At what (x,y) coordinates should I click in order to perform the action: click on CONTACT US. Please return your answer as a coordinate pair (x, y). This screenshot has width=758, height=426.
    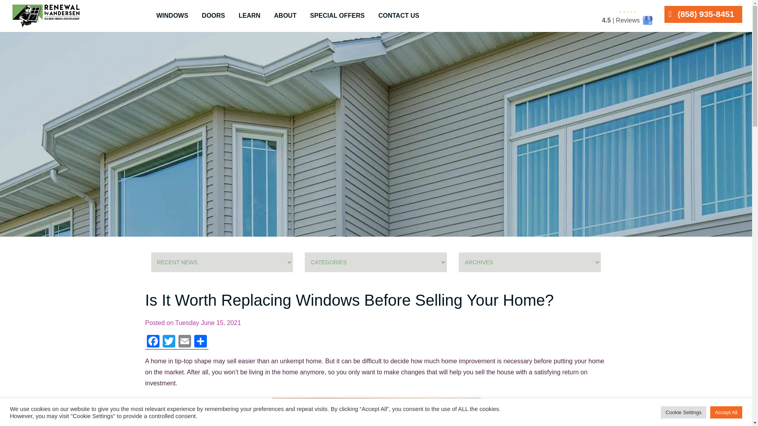
    Looking at the image, I should click on (399, 16).